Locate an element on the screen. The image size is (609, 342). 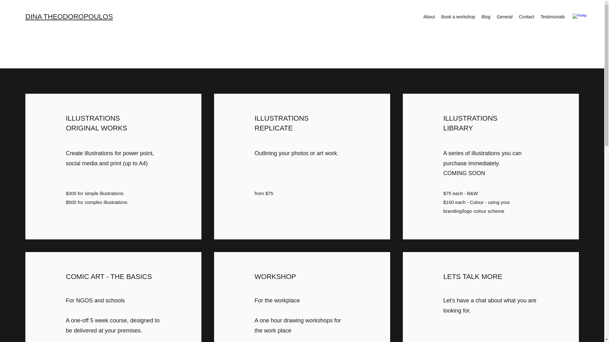
About is located at coordinates (429, 16).